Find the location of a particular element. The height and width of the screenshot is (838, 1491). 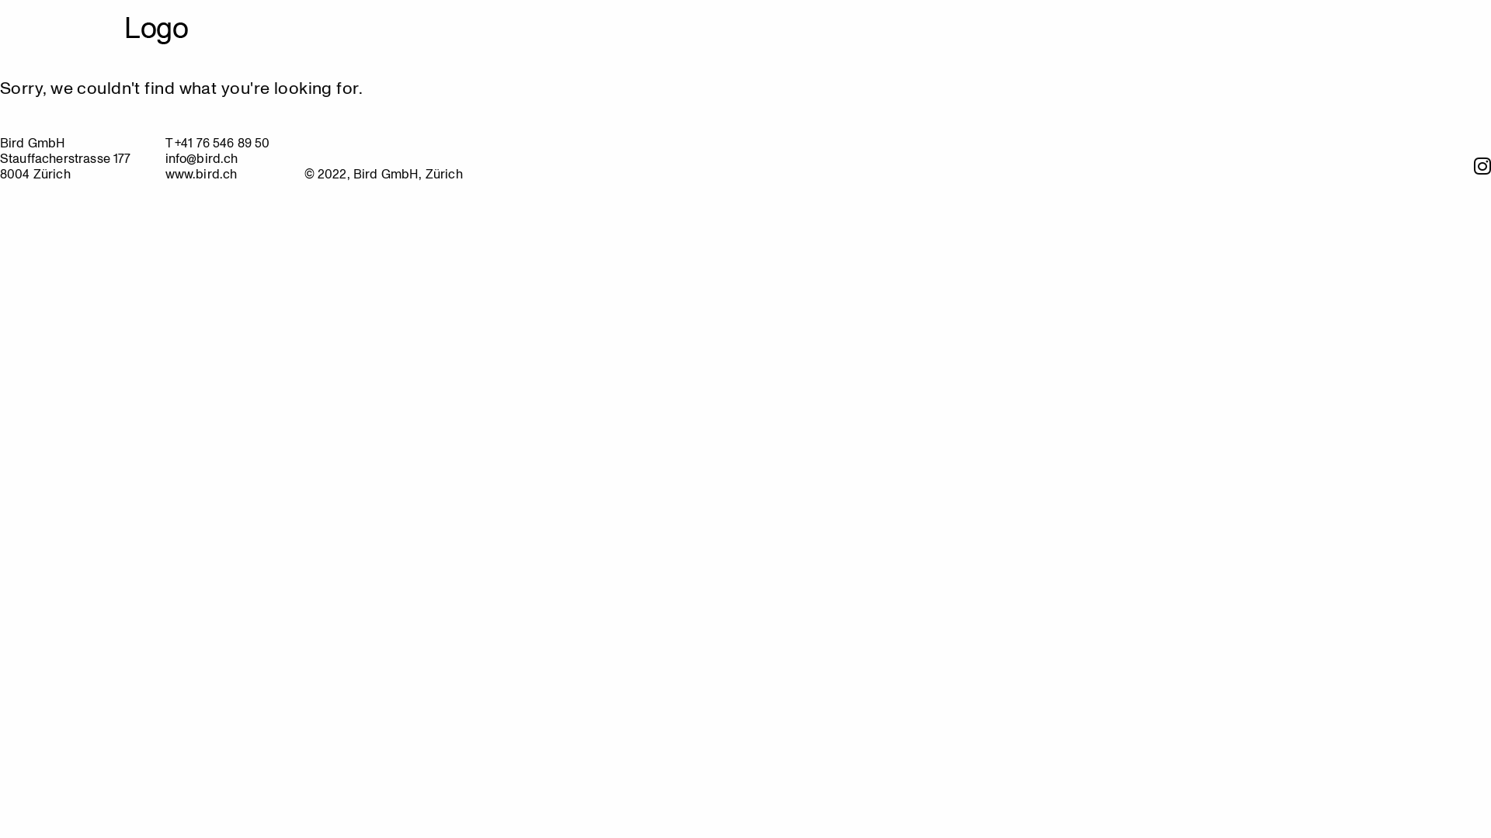

info@bird.ch is located at coordinates (202, 158).